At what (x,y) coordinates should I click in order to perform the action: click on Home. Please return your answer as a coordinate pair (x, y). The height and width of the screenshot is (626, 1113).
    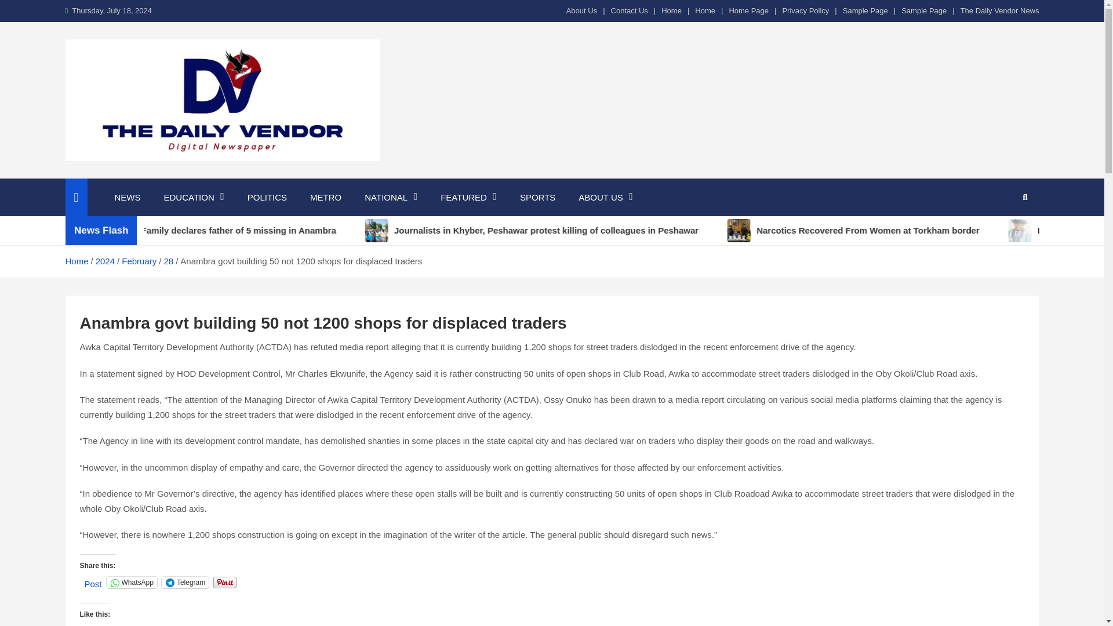
    Looking at the image, I should click on (671, 10).